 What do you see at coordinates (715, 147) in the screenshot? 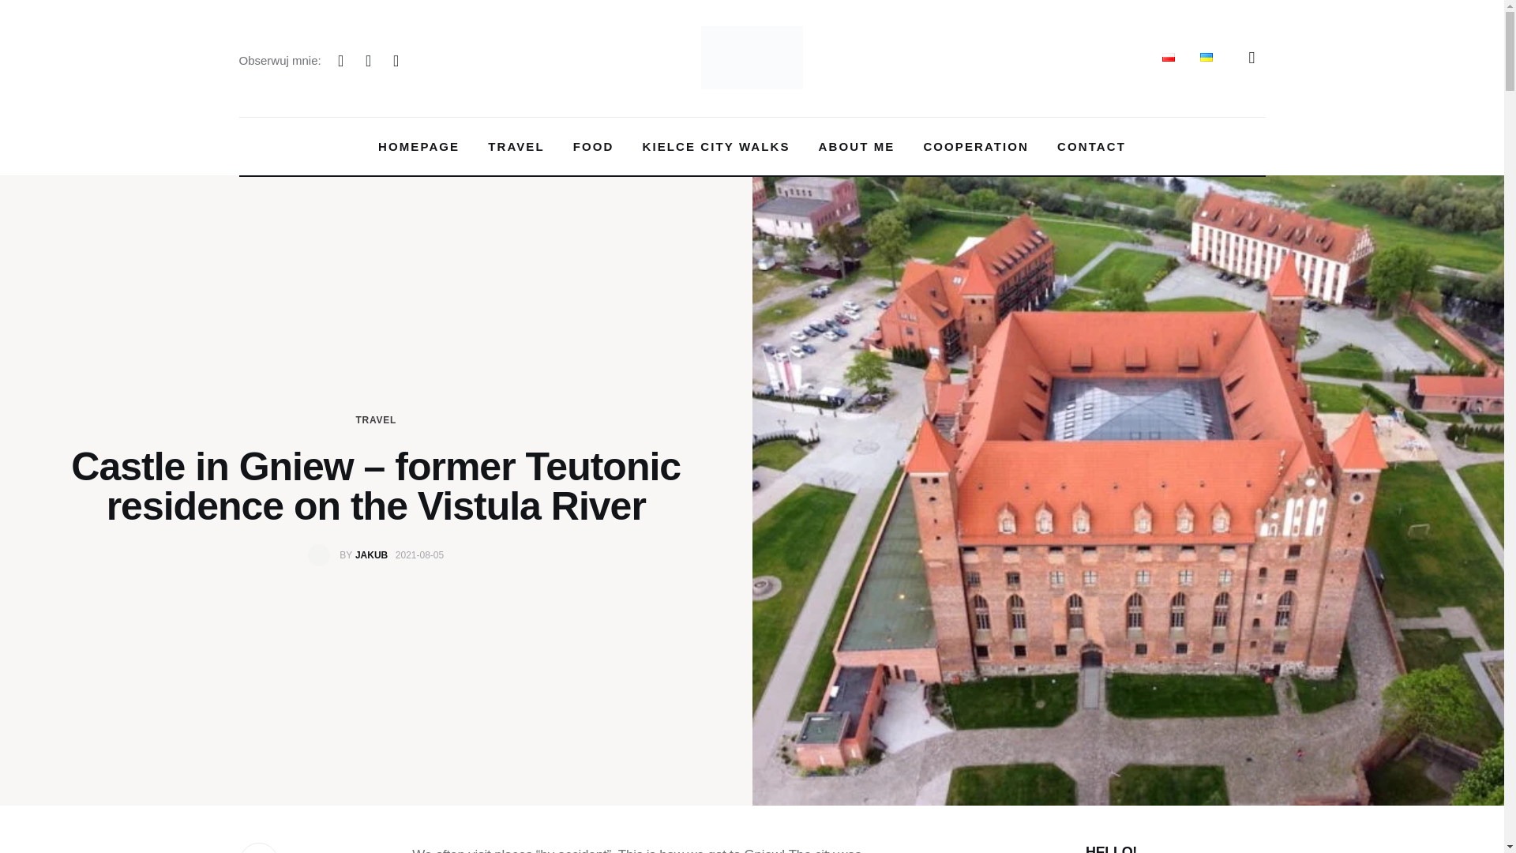
I see `KIELCE CITY WALKS` at bounding box center [715, 147].